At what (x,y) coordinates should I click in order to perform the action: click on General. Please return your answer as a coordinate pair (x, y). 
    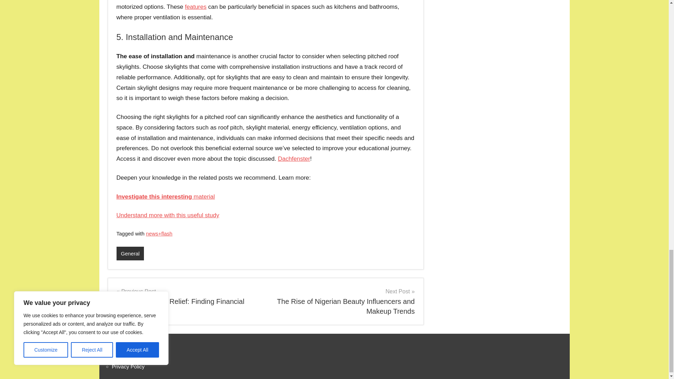
    Looking at the image, I should click on (130, 253).